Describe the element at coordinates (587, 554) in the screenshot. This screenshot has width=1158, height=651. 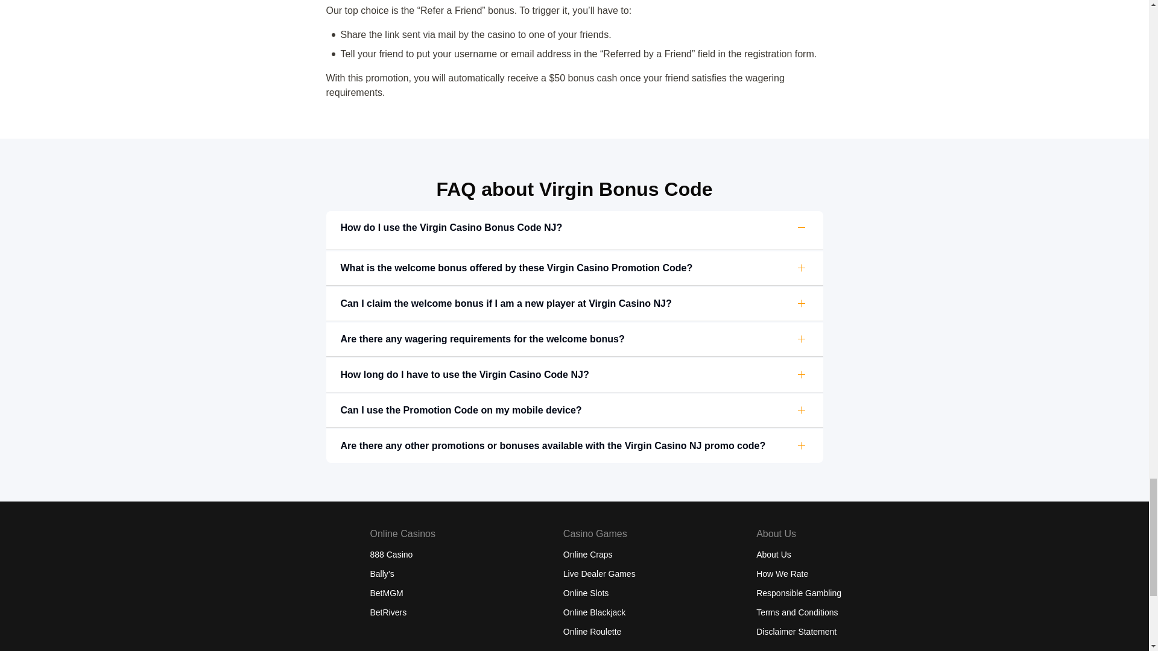
I see `Online Craps` at that location.